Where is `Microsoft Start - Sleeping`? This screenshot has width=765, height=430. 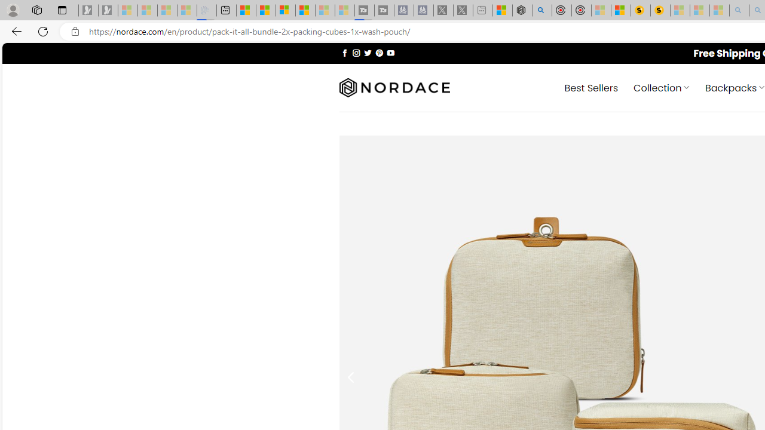
Microsoft Start - Sleeping is located at coordinates (325, 11).